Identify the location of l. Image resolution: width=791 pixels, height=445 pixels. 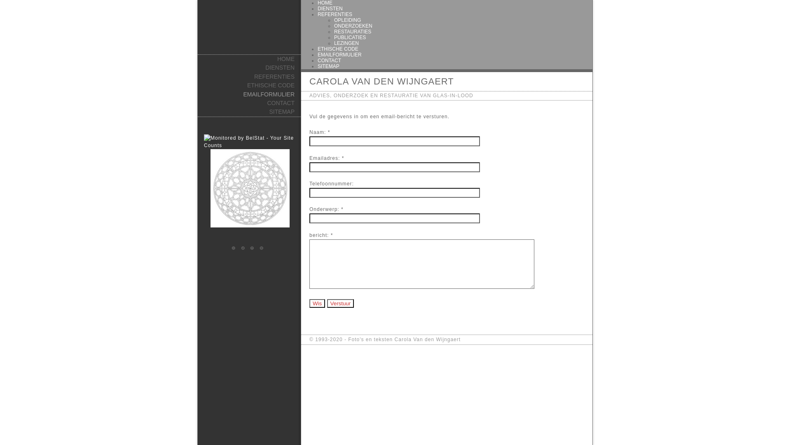
(245, 248).